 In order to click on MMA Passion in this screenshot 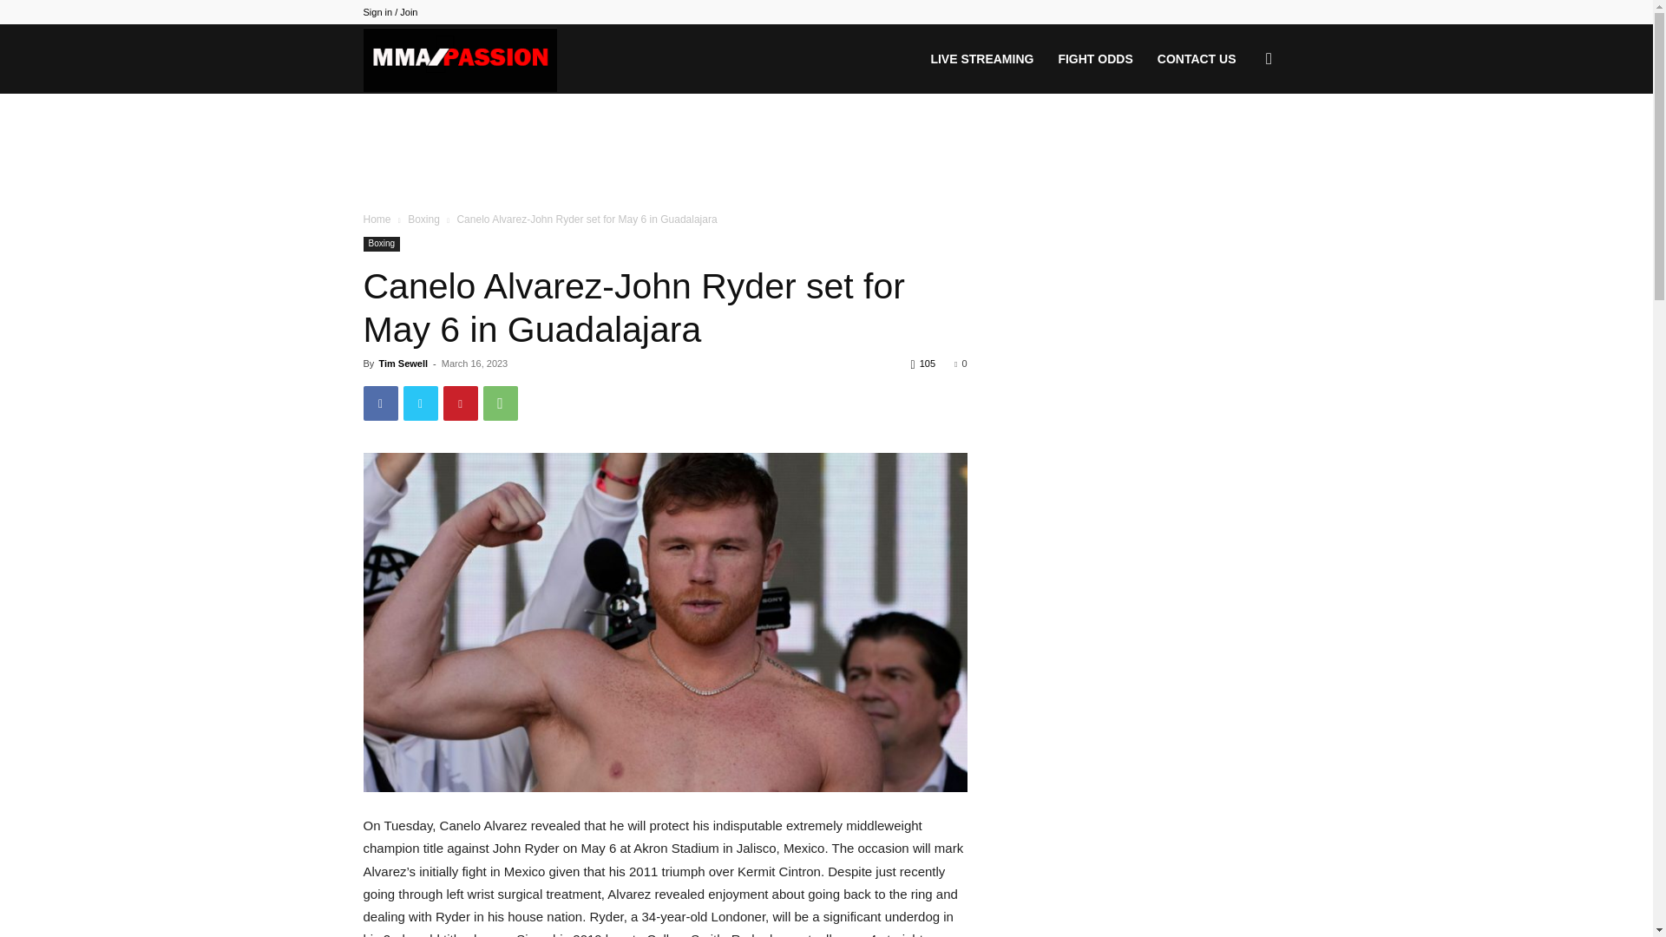, I will do `click(460, 59)`.